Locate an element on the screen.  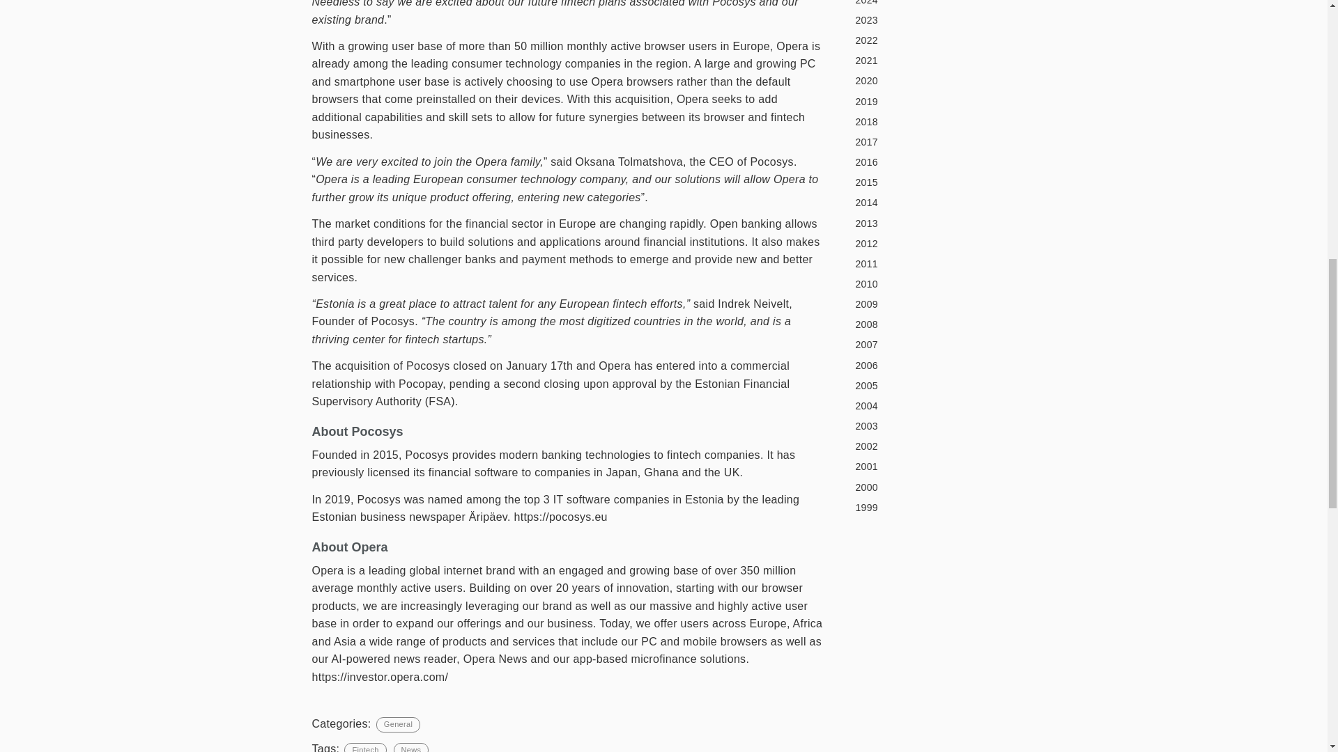
2024 is located at coordinates (932, 4).